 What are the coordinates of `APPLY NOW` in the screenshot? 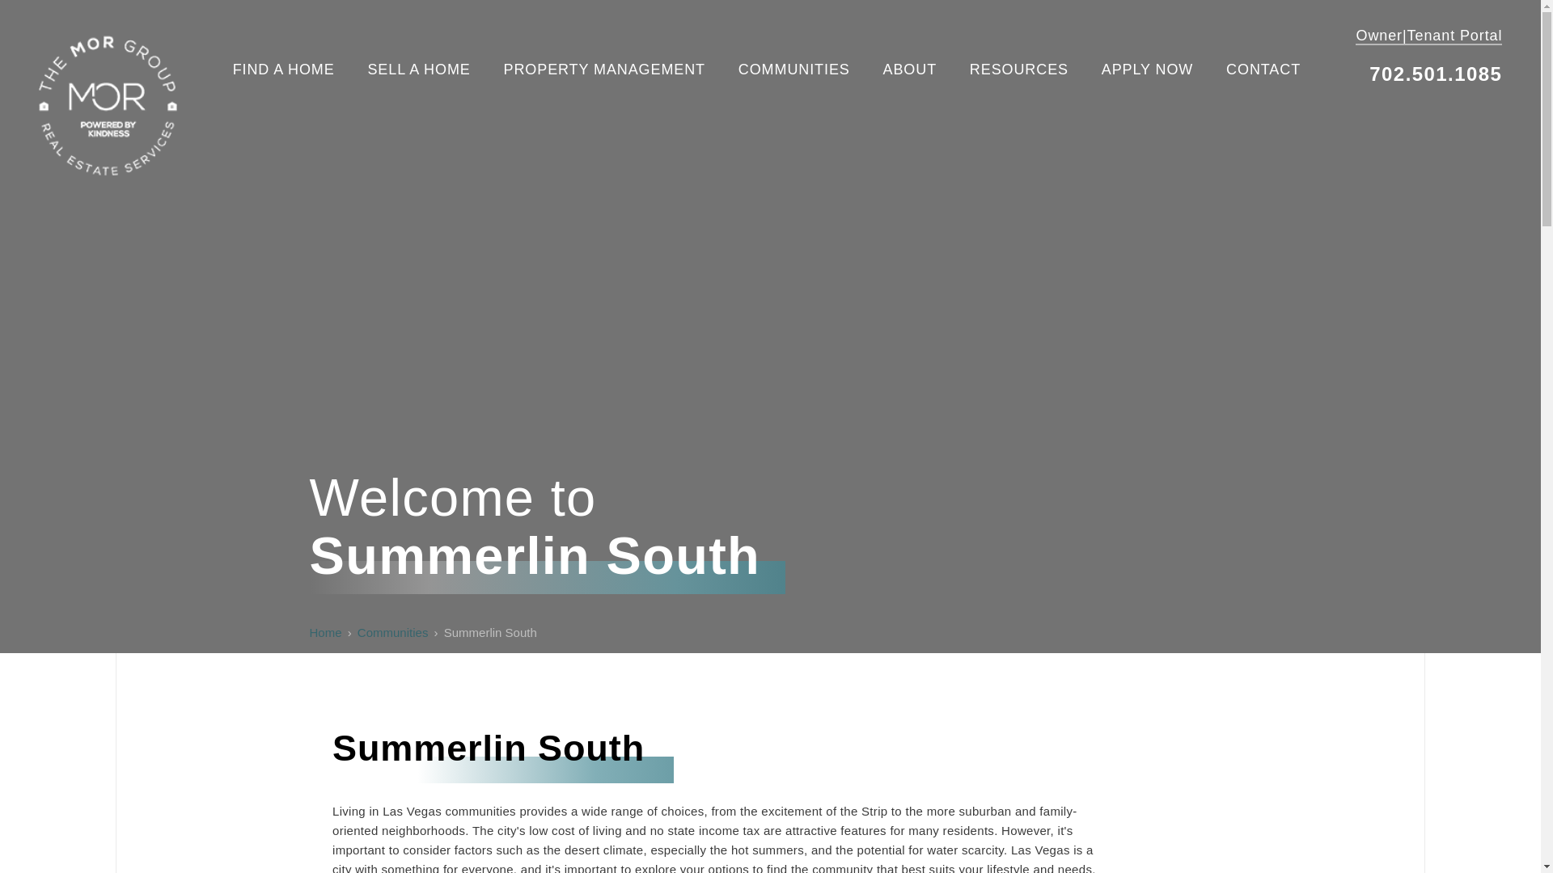 It's located at (1147, 70).